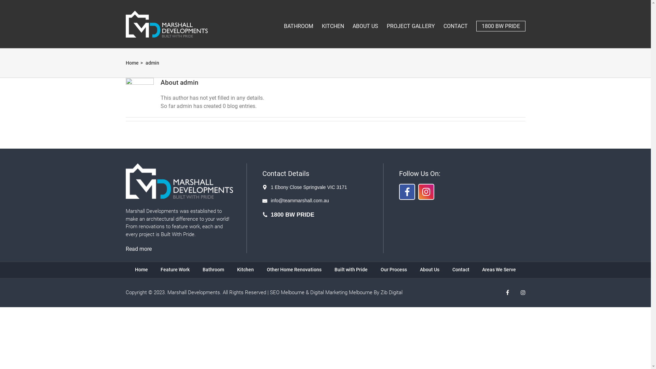  What do you see at coordinates (213, 270) in the screenshot?
I see `Bathroom` at bounding box center [213, 270].